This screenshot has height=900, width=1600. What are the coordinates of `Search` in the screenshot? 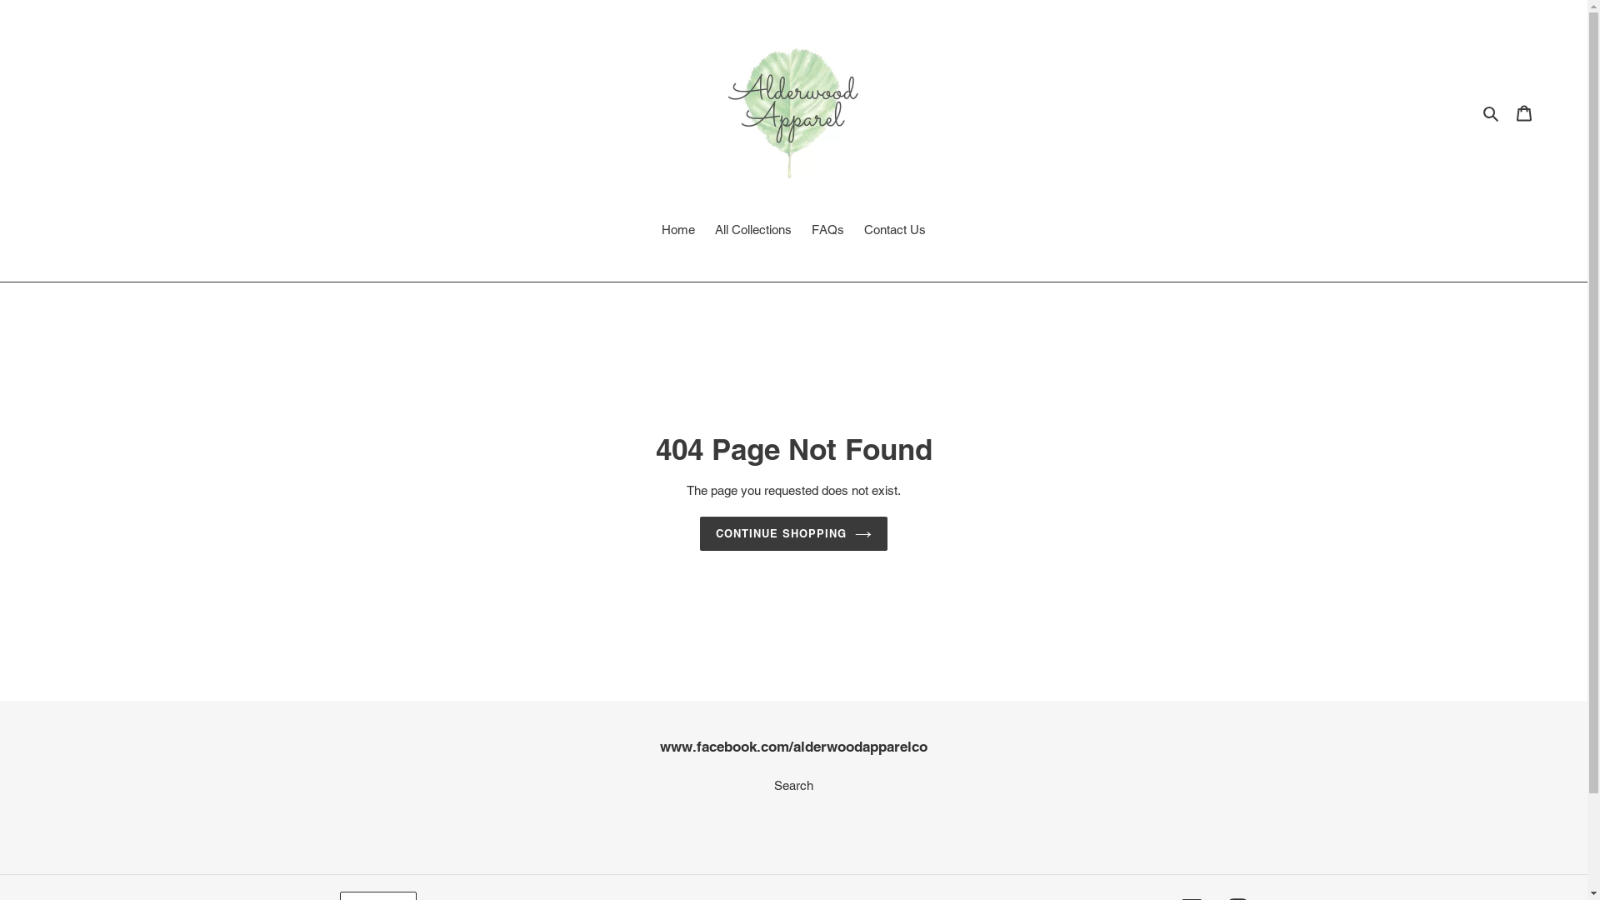 It's located at (793, 785).